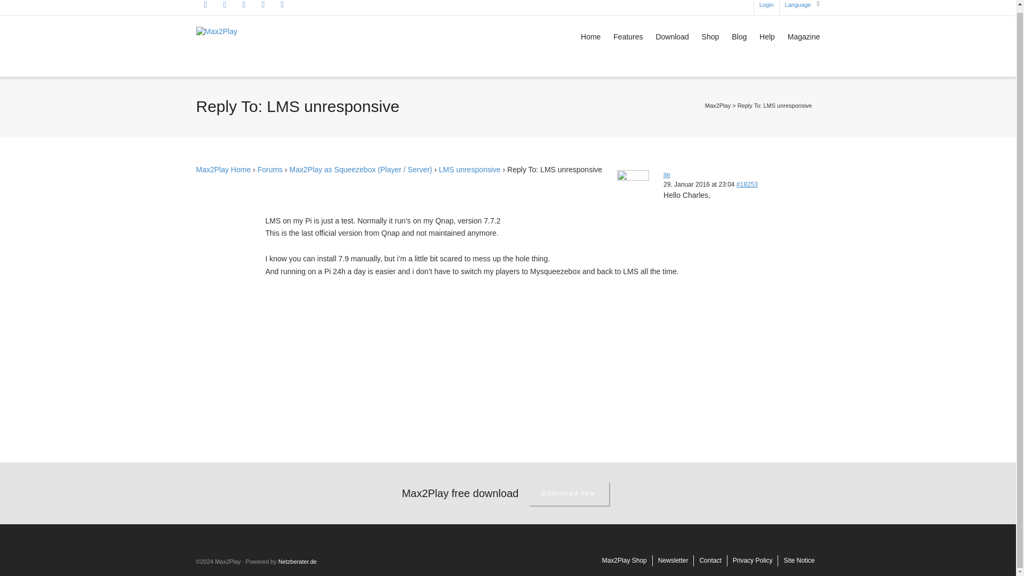 The image size is (1024, 576). I want to click on View jte's profile, so click(667, 174).